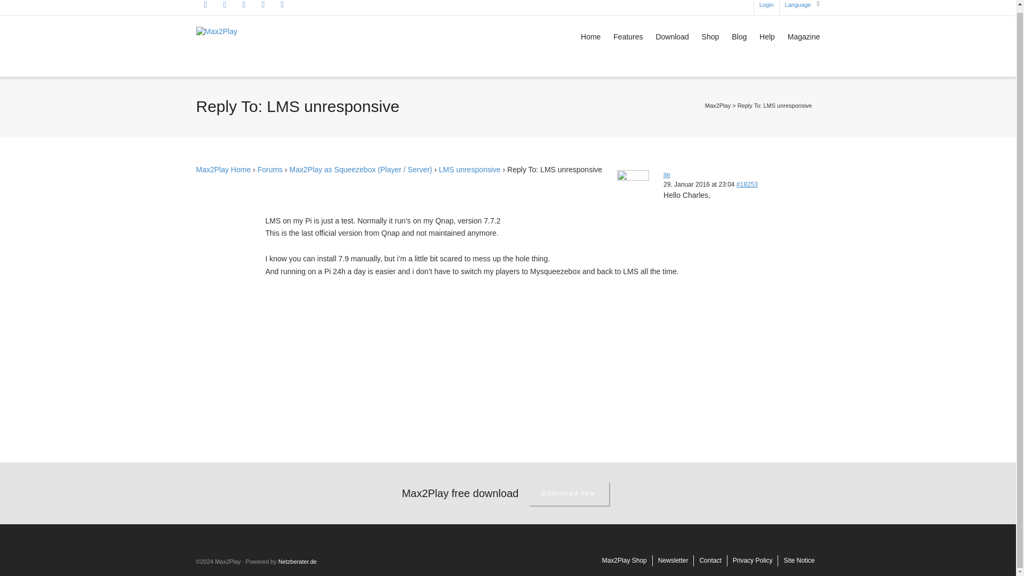 The image size is (1024, 576). I want to click on View jte's profile, so click(667, 174).